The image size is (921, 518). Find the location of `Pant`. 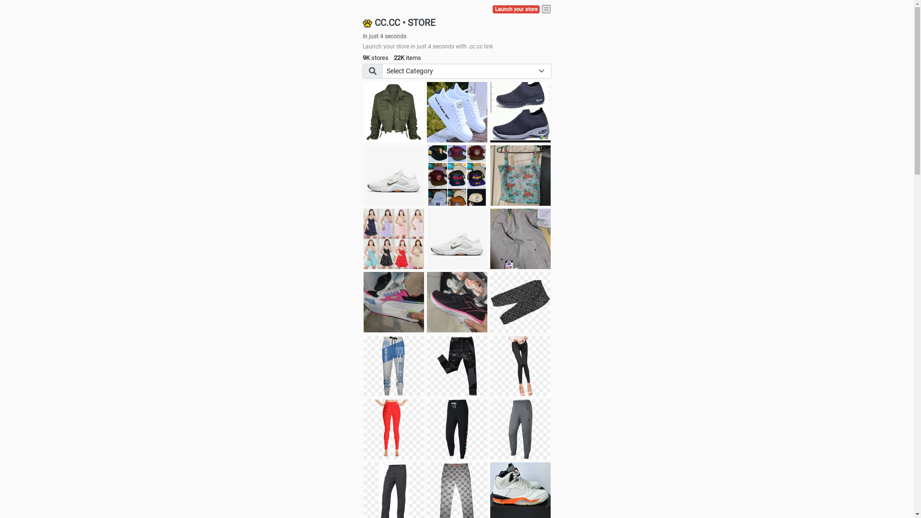

Pant is located at coordinates (457, 429).